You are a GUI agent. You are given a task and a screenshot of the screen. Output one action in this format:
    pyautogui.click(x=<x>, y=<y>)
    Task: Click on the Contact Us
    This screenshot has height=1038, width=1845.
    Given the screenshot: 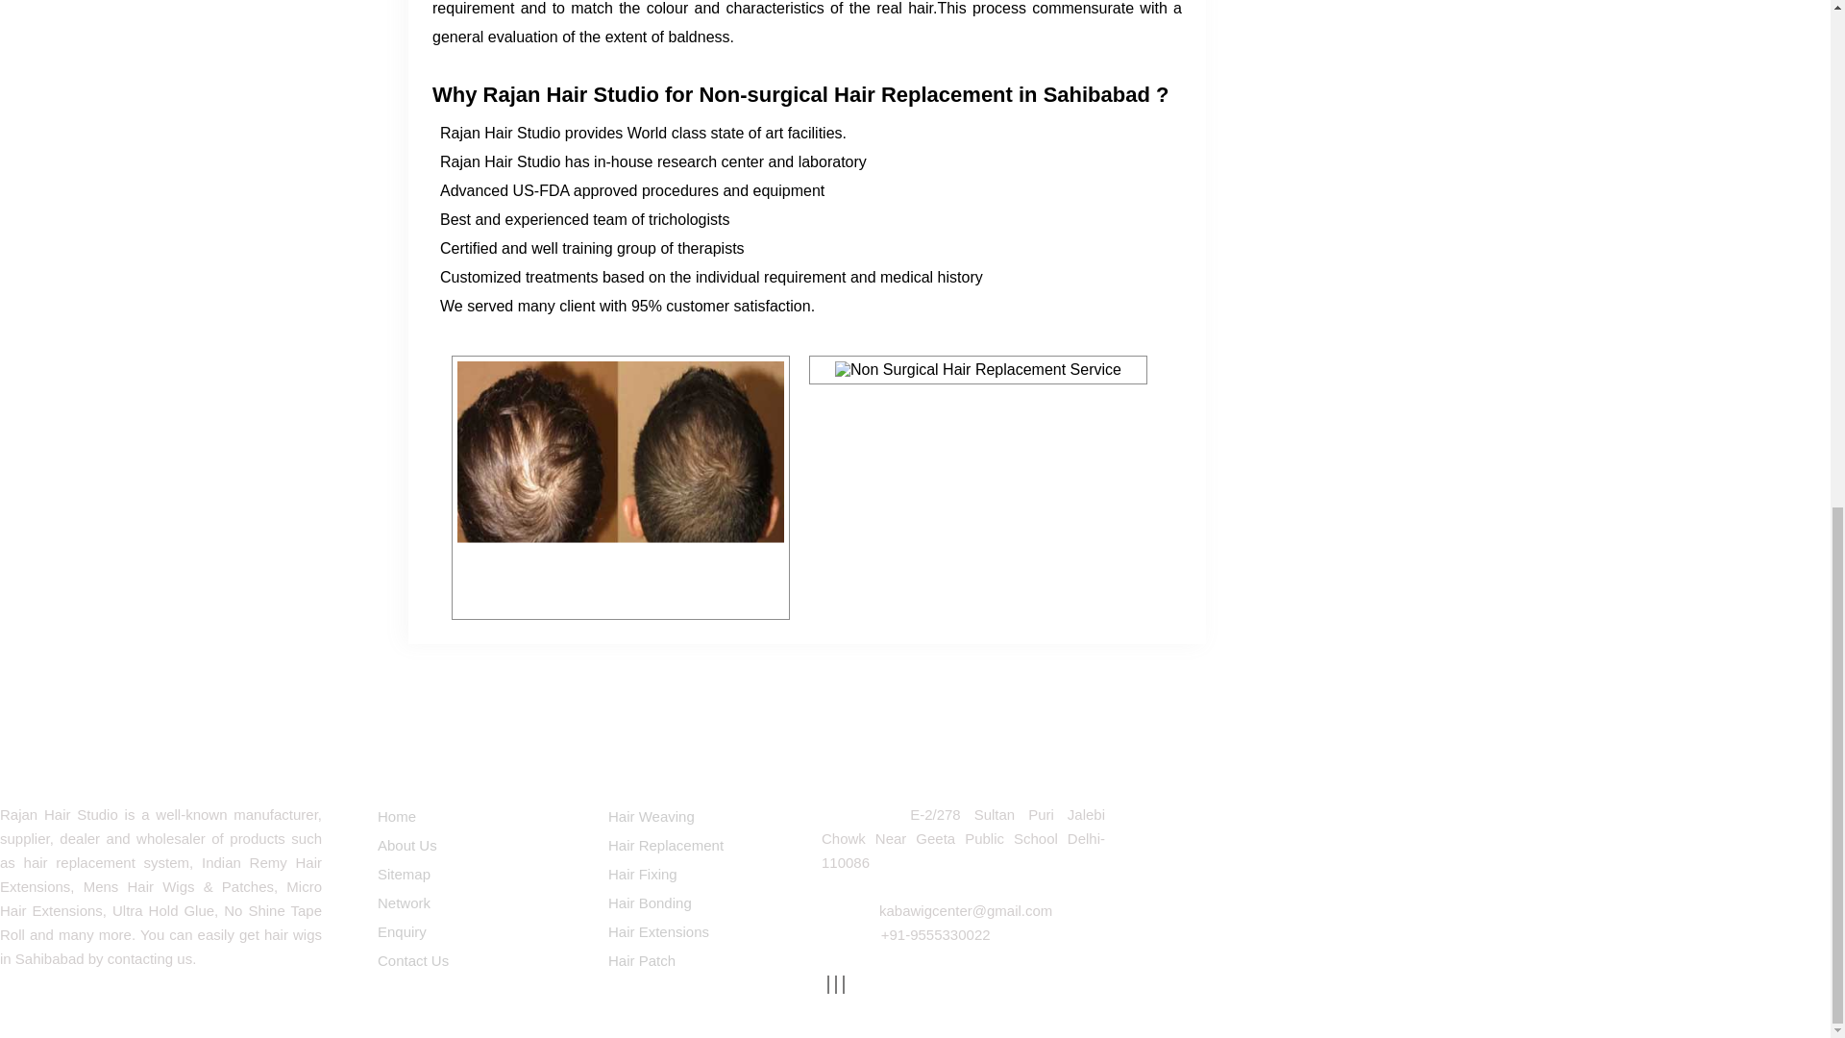 What is the action you would take?
    pyautogui.click(x=465, y=961)
    